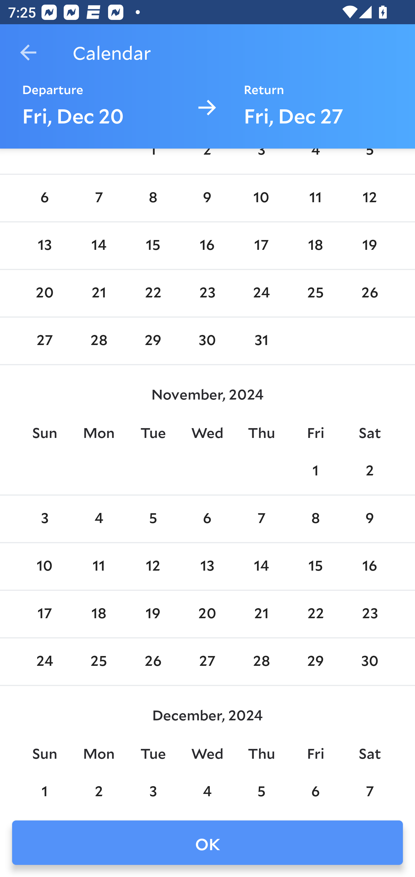 The height and width of the screenshot is (877, 415). What do you see at coordinates (261, 341) in the screenshot?
I see `31` at bounding box center [261, 341].